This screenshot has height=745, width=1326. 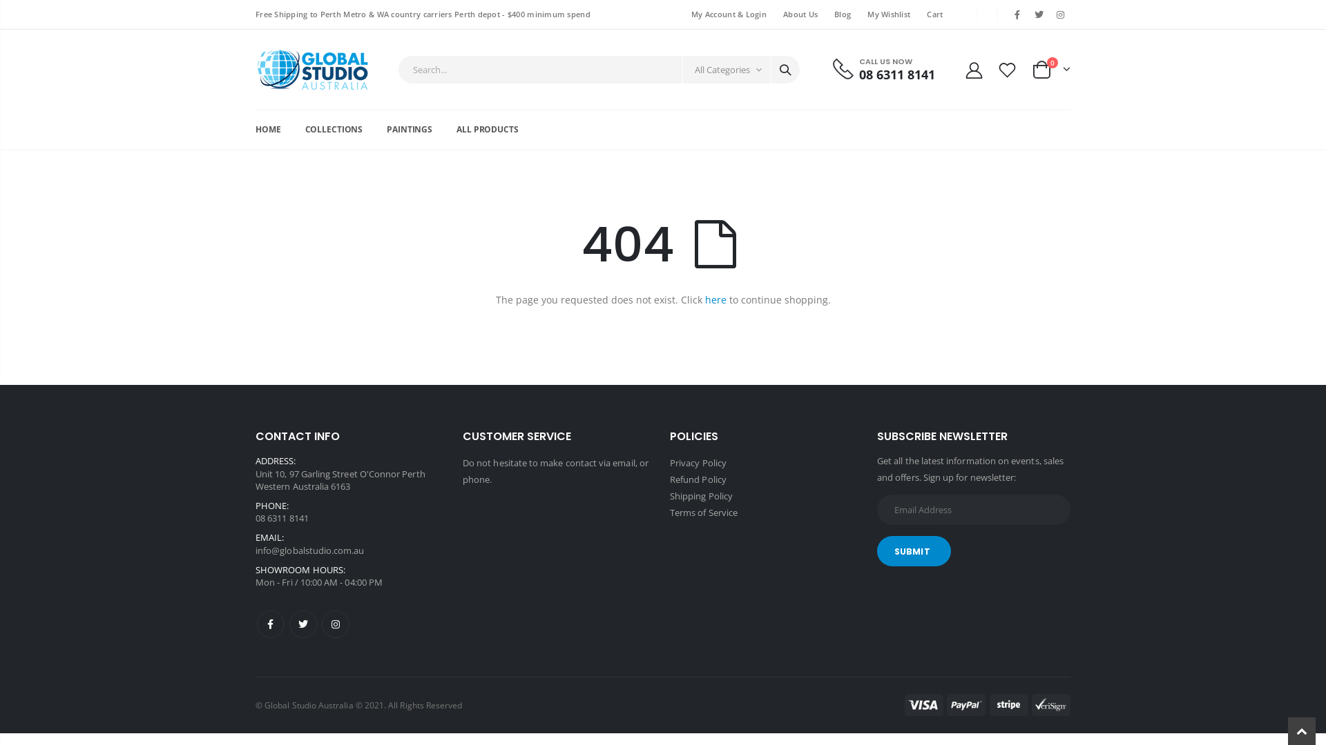 I want to click on PAINTINGS, so click(x=421, y=130).